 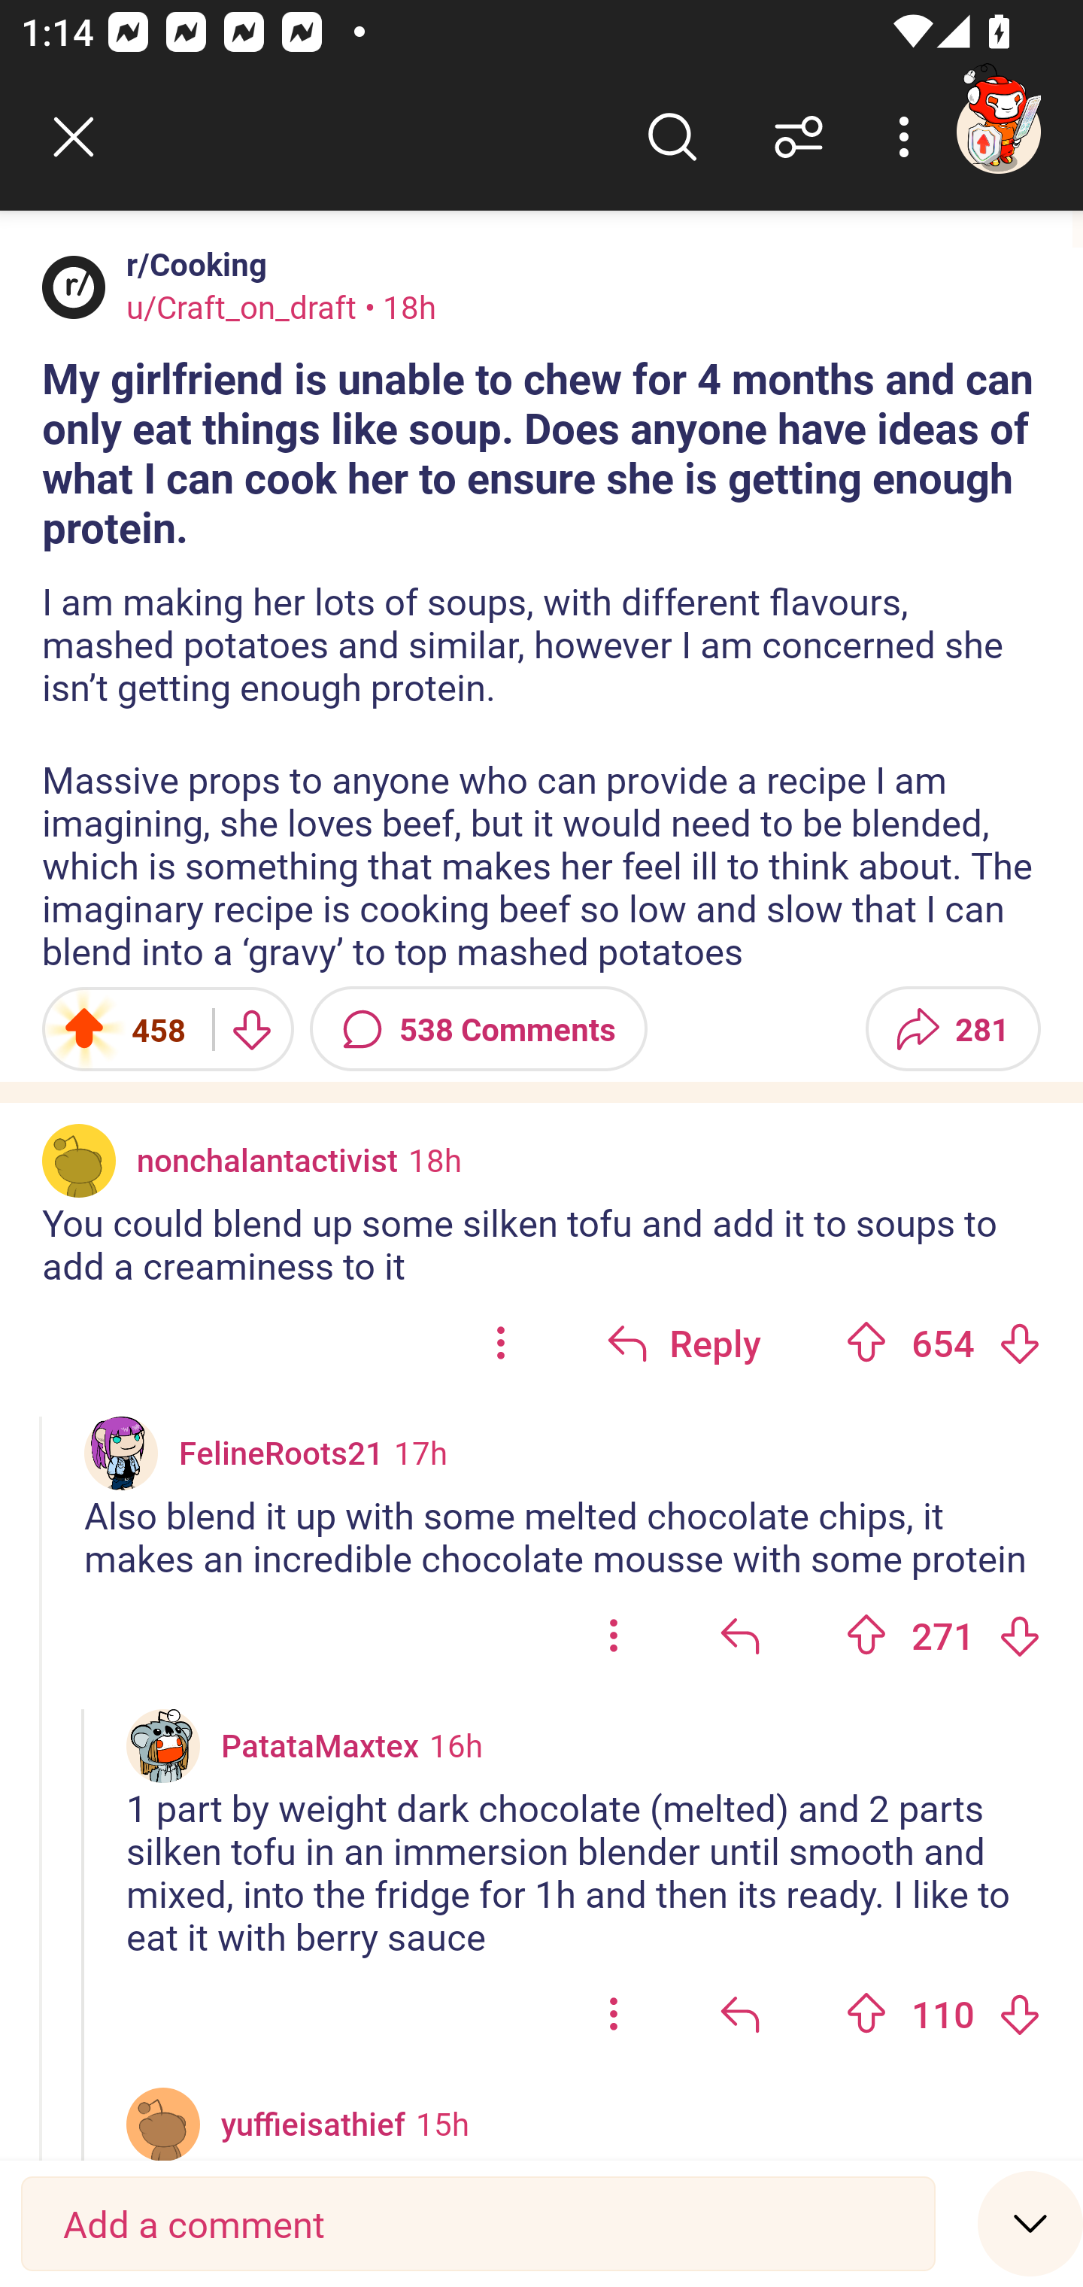 What do you see at coordinates (74, 287) in the screenshot?
I see `Avatar` at bounding box center [74, 287].